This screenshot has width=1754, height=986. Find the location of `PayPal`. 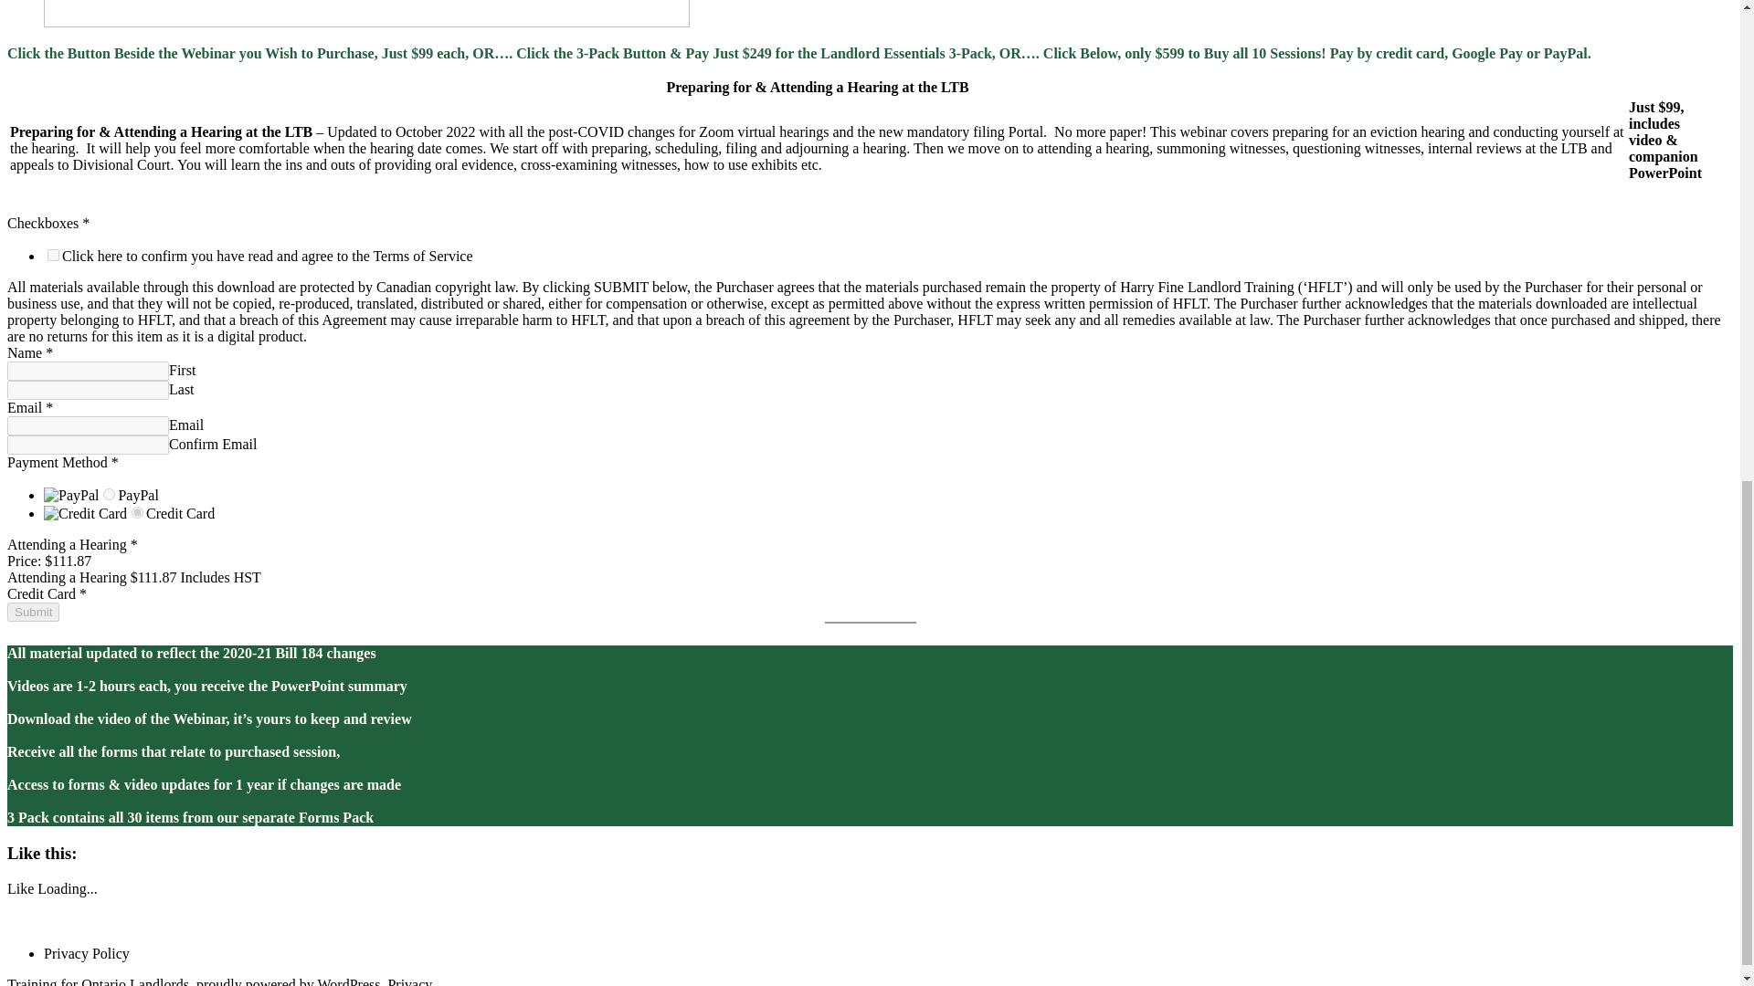

PayPal is located at coordinates (110, 493).